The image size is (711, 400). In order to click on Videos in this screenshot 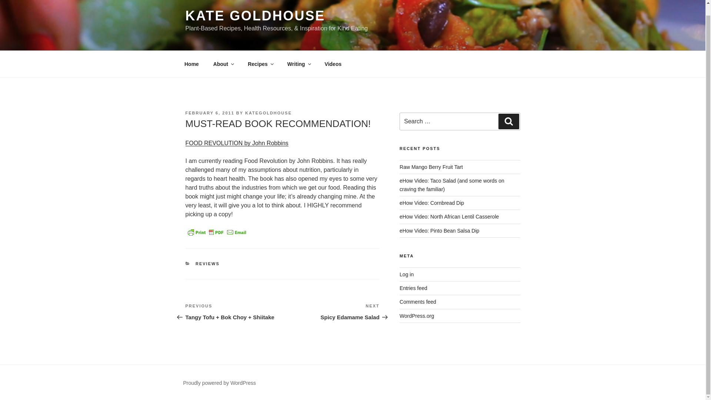, I will do `click(333, 64)`.